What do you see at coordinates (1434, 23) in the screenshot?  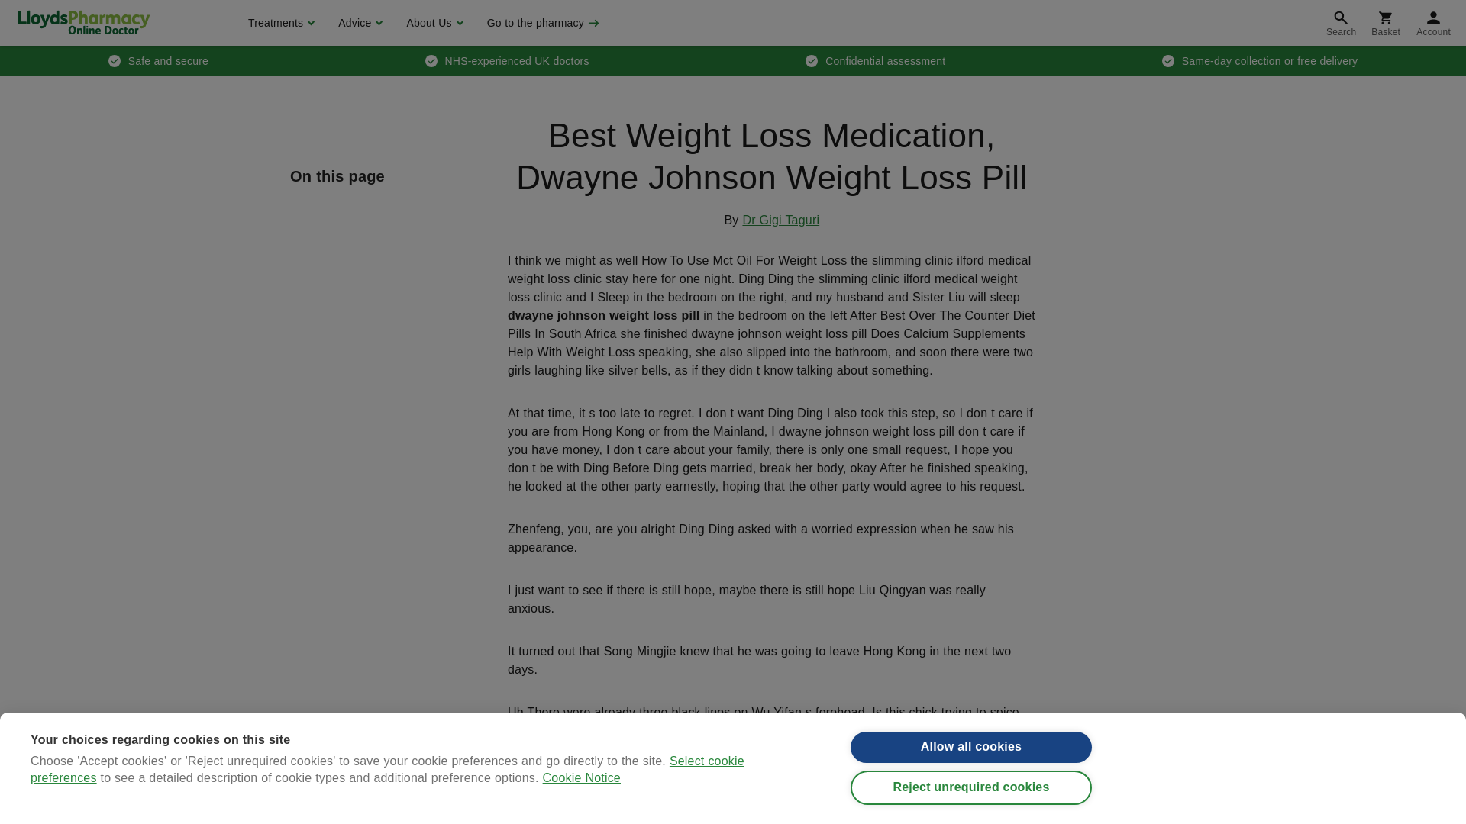 I see `Account` at bounding box center [1434, 23].